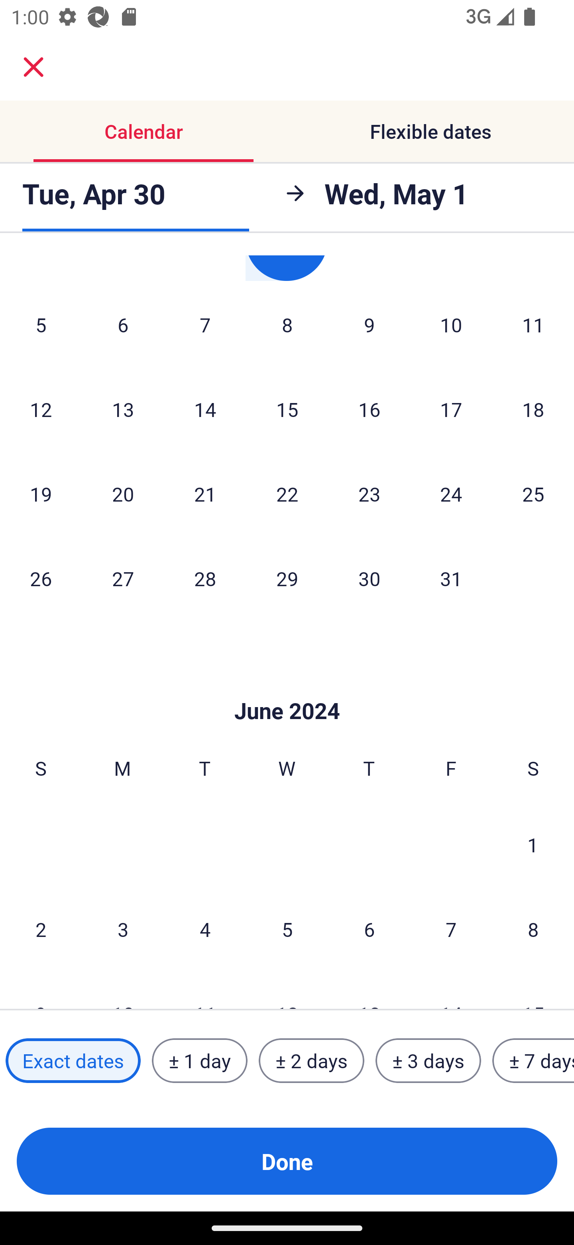  What do you see at coordinates (533, 409) in the screenshot?
I see `18 Saturday, May 18, 2024` at bounding box center [533, 409].